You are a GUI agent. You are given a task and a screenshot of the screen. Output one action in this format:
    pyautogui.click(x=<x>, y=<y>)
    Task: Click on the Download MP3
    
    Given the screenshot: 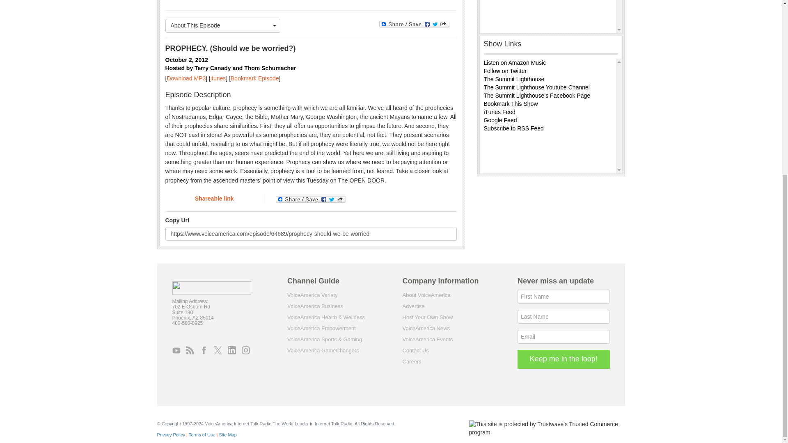 What is the action you would take?
    pyautogui.click(x=186, y=78)
    